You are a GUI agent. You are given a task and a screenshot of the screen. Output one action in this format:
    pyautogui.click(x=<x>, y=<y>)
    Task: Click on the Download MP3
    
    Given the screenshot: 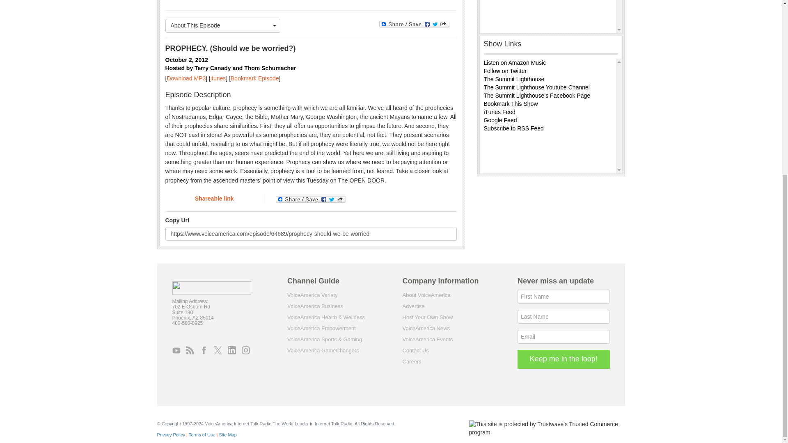 What is the action you would take?
    pyautogui.click(x=186, y=78)
    